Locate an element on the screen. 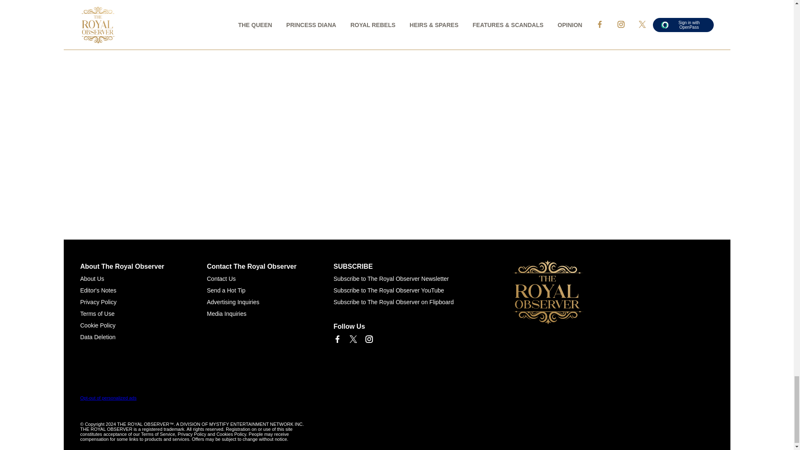 The width and height of the screenshot is (800, 450). Privacy Policy is located at coordinates (98, 302).